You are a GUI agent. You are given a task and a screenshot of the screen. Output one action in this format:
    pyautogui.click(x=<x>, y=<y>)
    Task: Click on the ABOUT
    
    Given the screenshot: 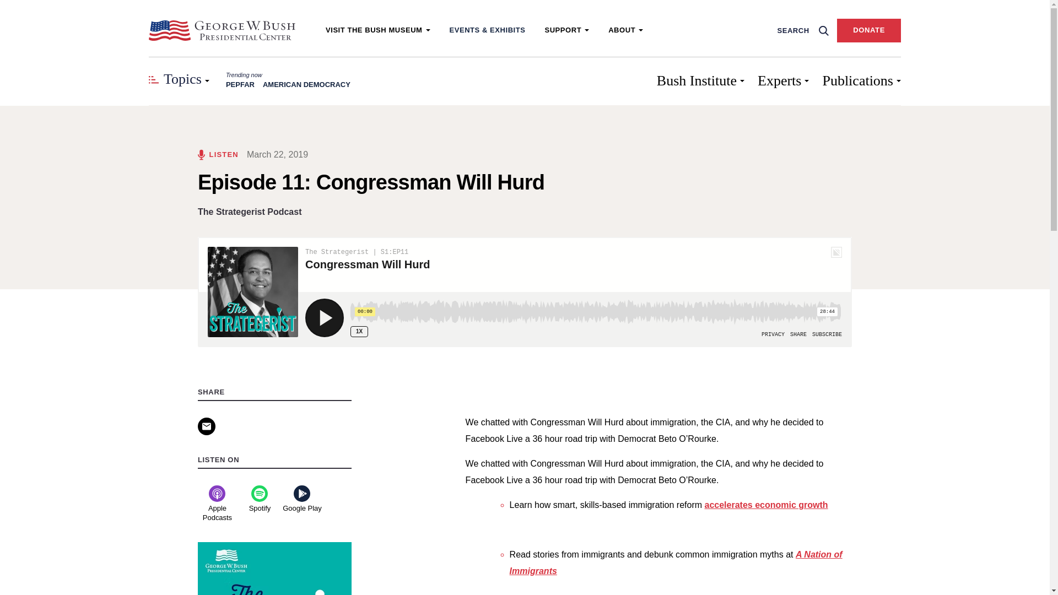 What is the action you would take?
    pyautogui.click(x=625, y=30)
    